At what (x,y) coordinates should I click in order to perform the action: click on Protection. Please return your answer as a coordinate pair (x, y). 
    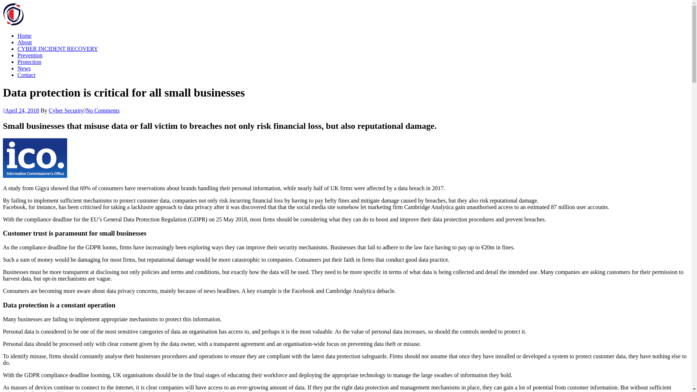
    Looking at the image, I should click on (29, 62).